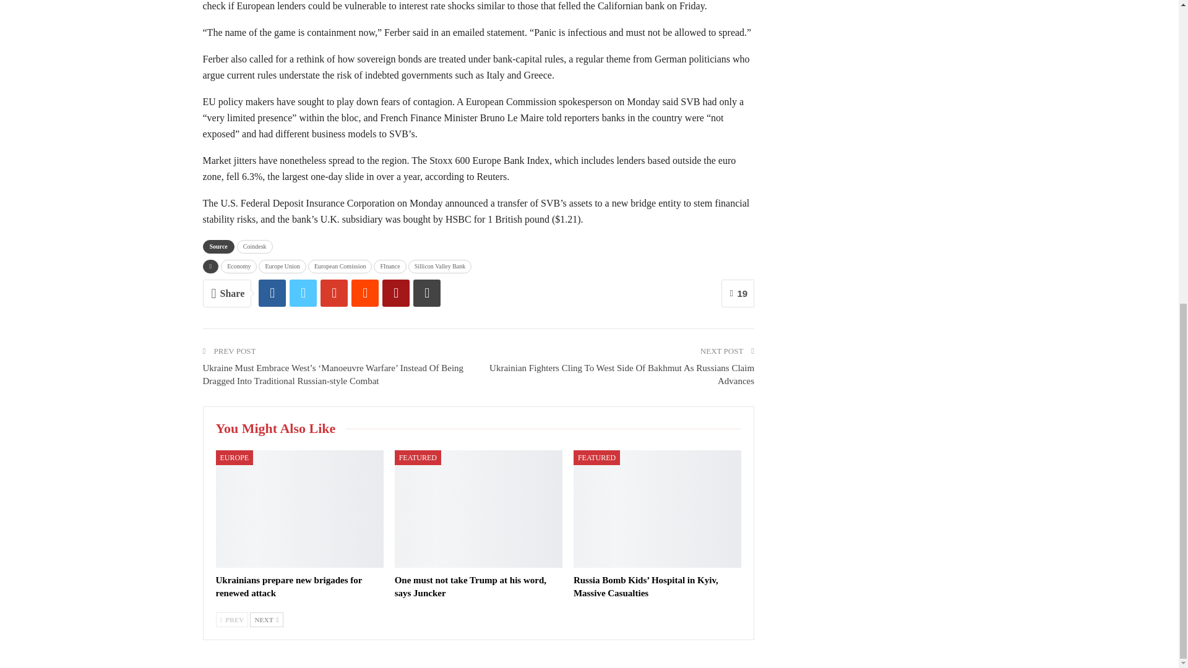 Image resolution: width=1188 pixels, height=668 pixels. Describe the element at coordinates (231, 620) in the screenshot. I see `Previous` at that location.